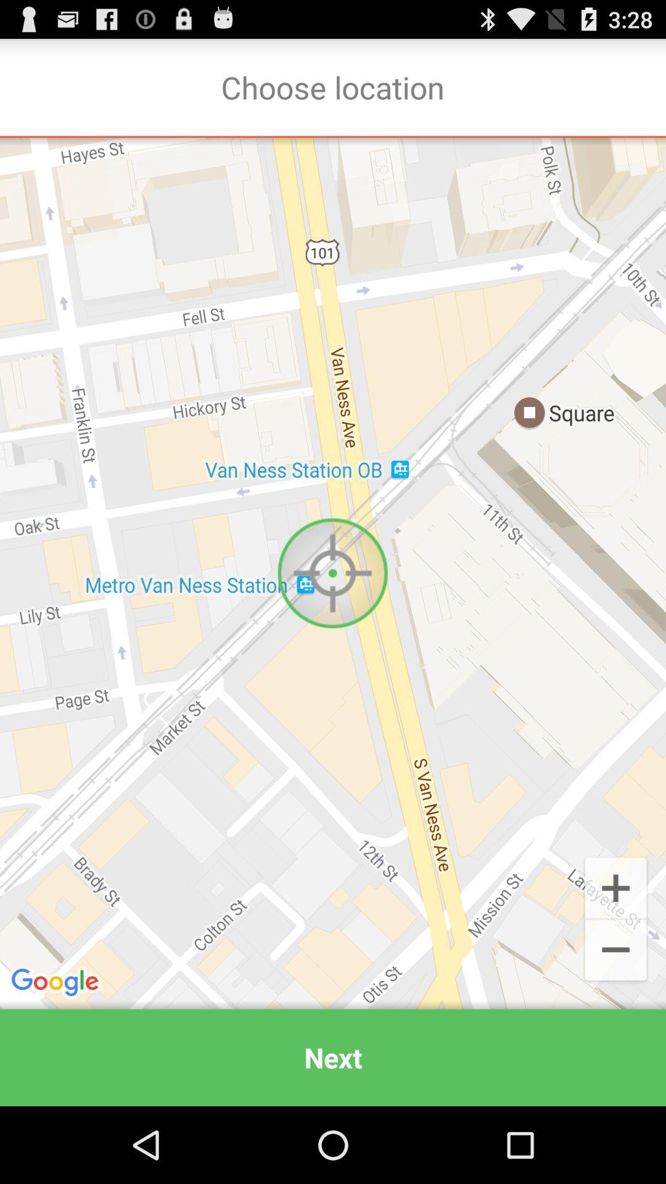 This screenshot has width=666, height=1184. I want to click on jump until next app, so click(333, 1057).